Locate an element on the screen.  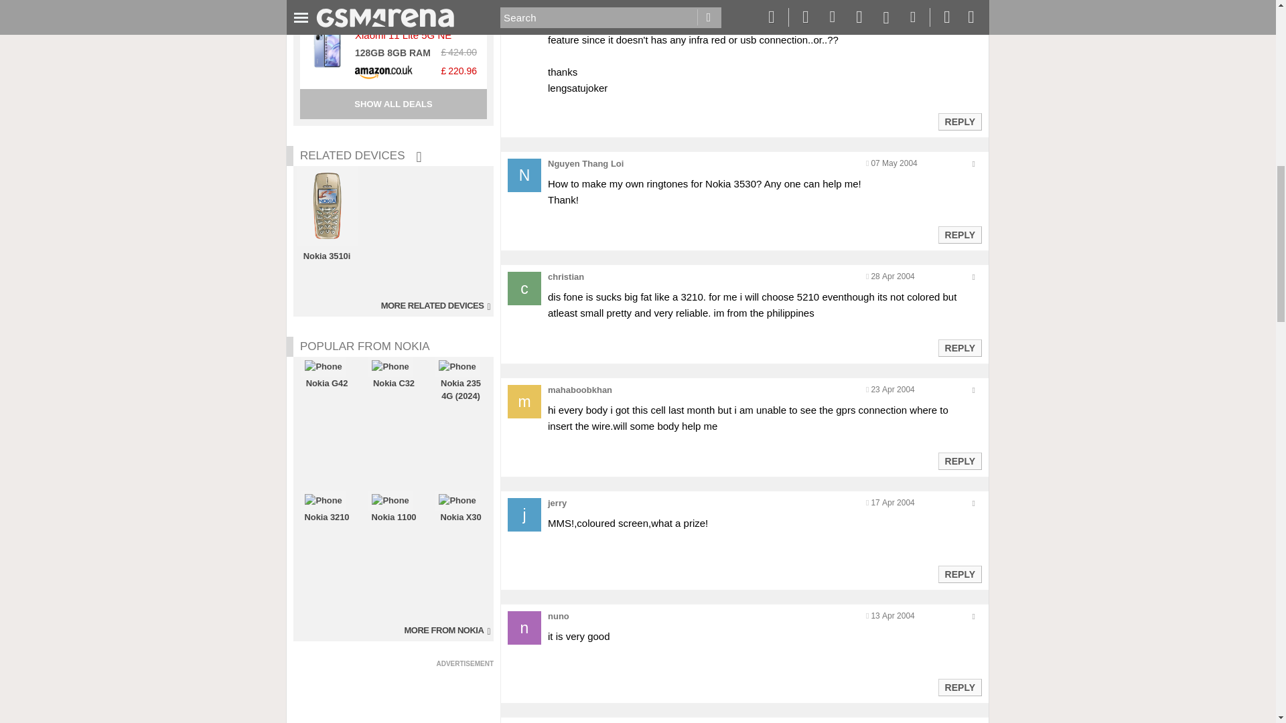
Reply to this post is located at coordinates (959, 122).